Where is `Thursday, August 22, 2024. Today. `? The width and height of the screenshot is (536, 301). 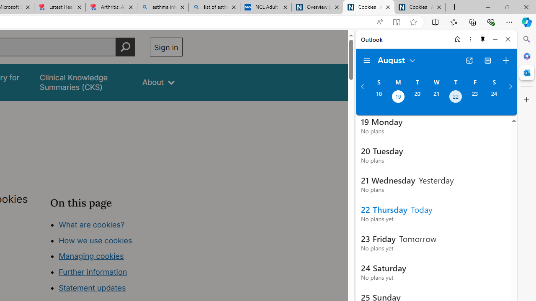
Thursday, August 22, 2024. Today.  is located at coordinates (456, 97).